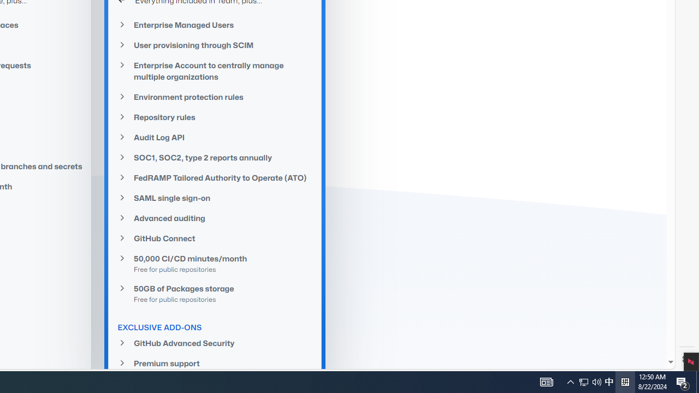 The width and height of the screenshot is (699, 393). What do you see at coordinates (215, 263) in the screenshot?
I see `50,000 CI/CD minutes/monthFree for public repositories` at bounding box center [215, 263].